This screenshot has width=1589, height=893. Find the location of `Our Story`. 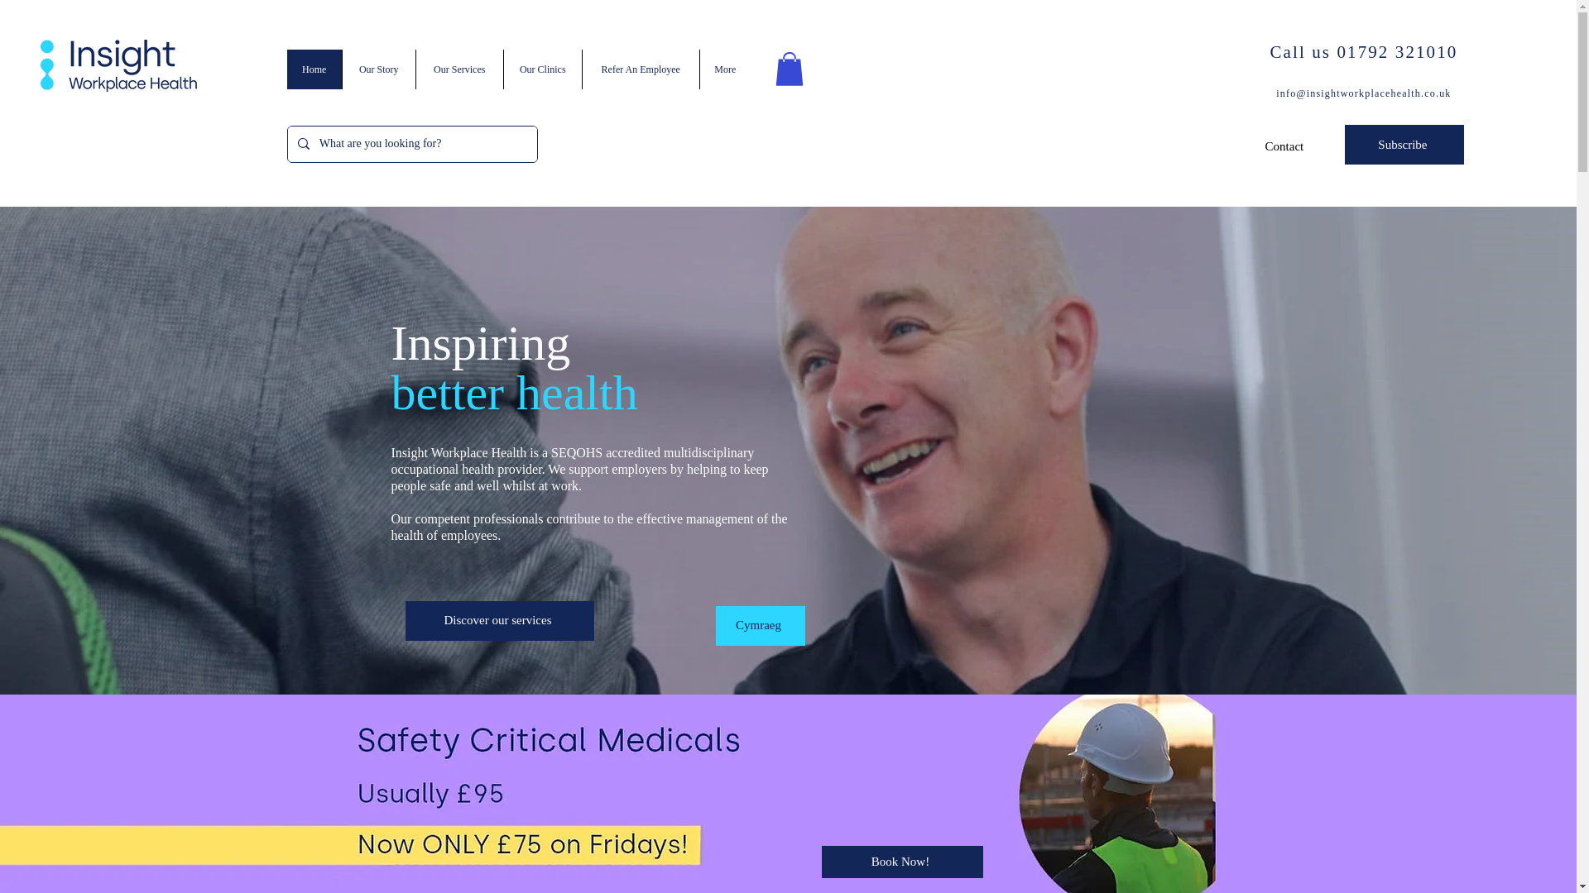

Our Story is located at coordinates (377, 69).